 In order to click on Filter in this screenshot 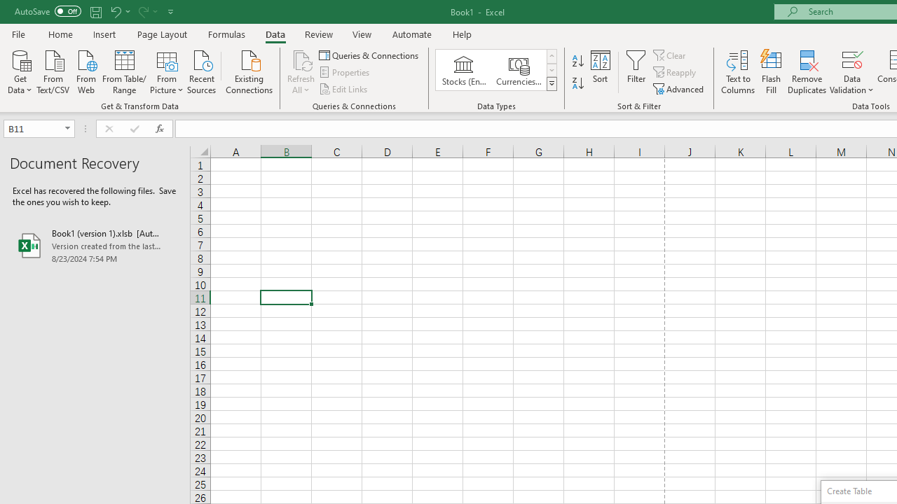, I will do `click(636, 71)`.